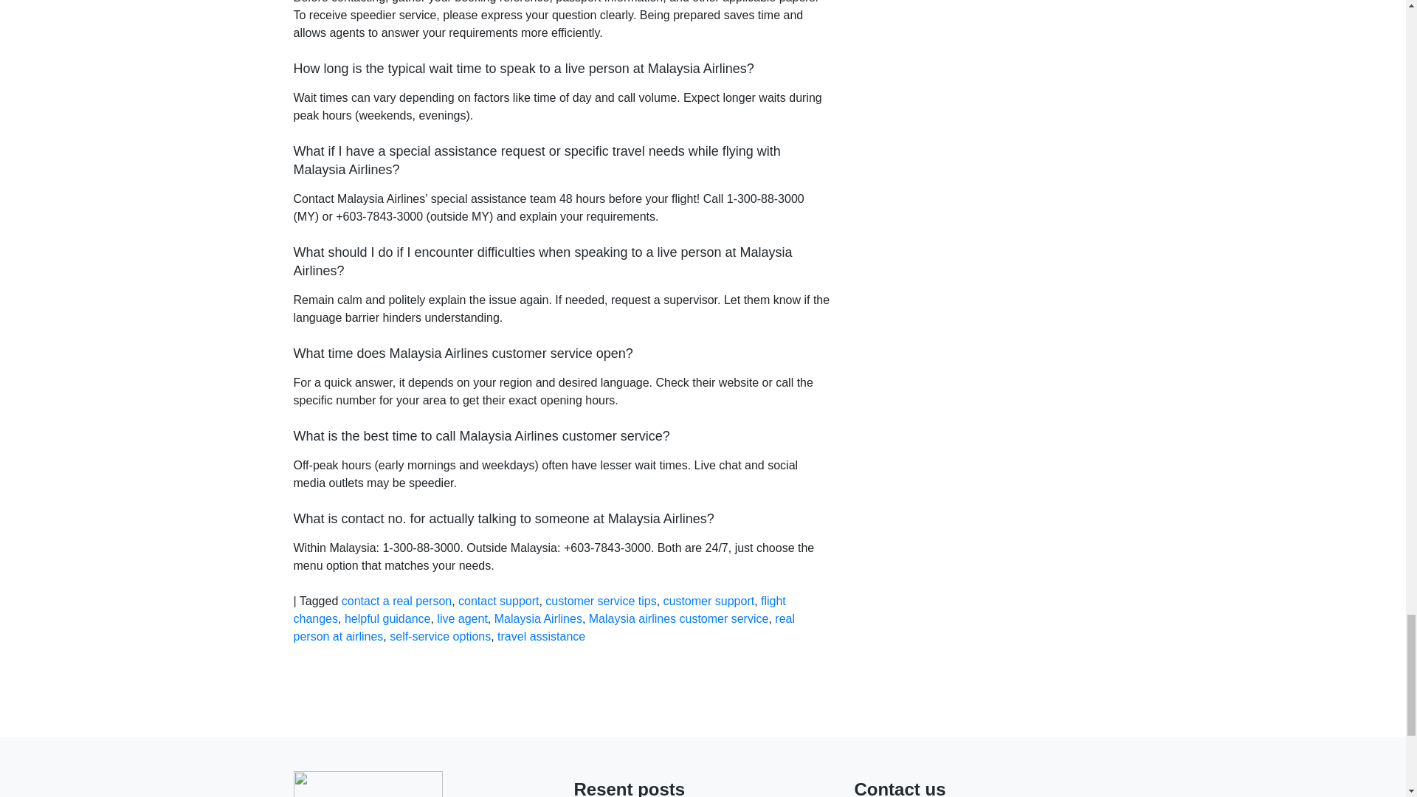 The width and height of the screenshot is (1417, 797). I want to click on customer service tips, so click(601, 601).